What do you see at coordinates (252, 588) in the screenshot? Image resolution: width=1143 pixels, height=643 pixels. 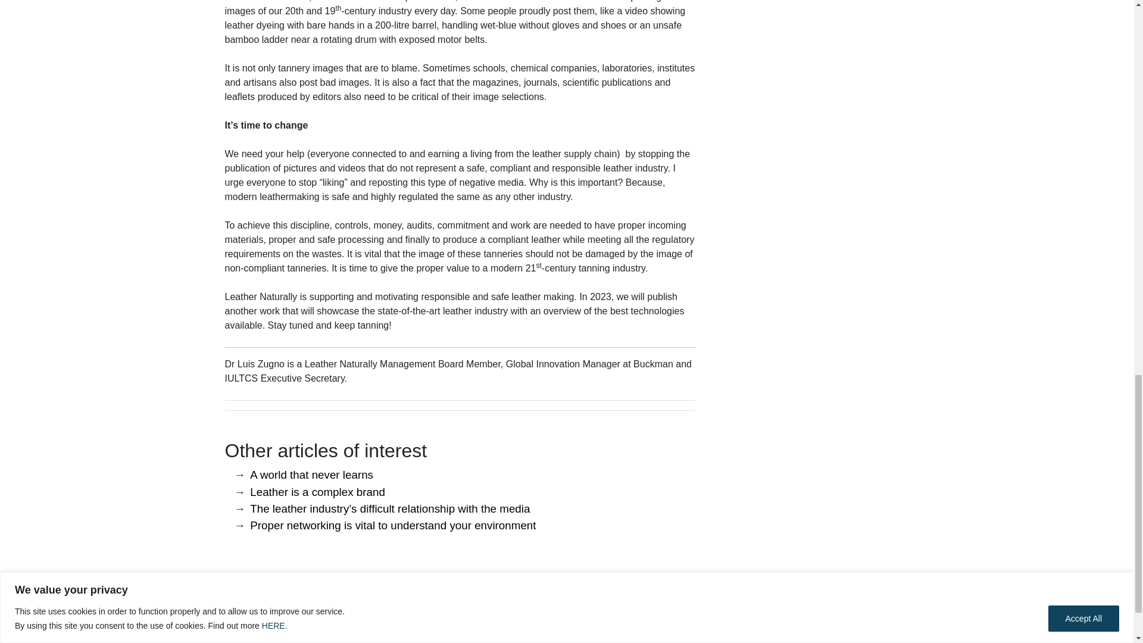 I see `About us` at bounding box center [252, 588].